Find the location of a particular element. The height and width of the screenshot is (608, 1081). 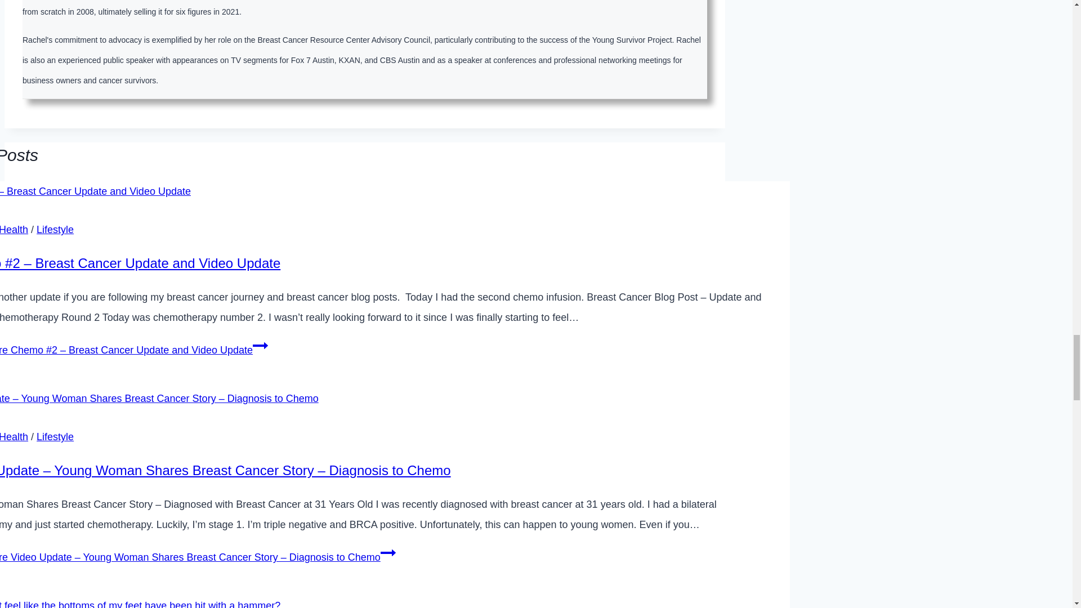

Health is located at coordinates (14, 230).